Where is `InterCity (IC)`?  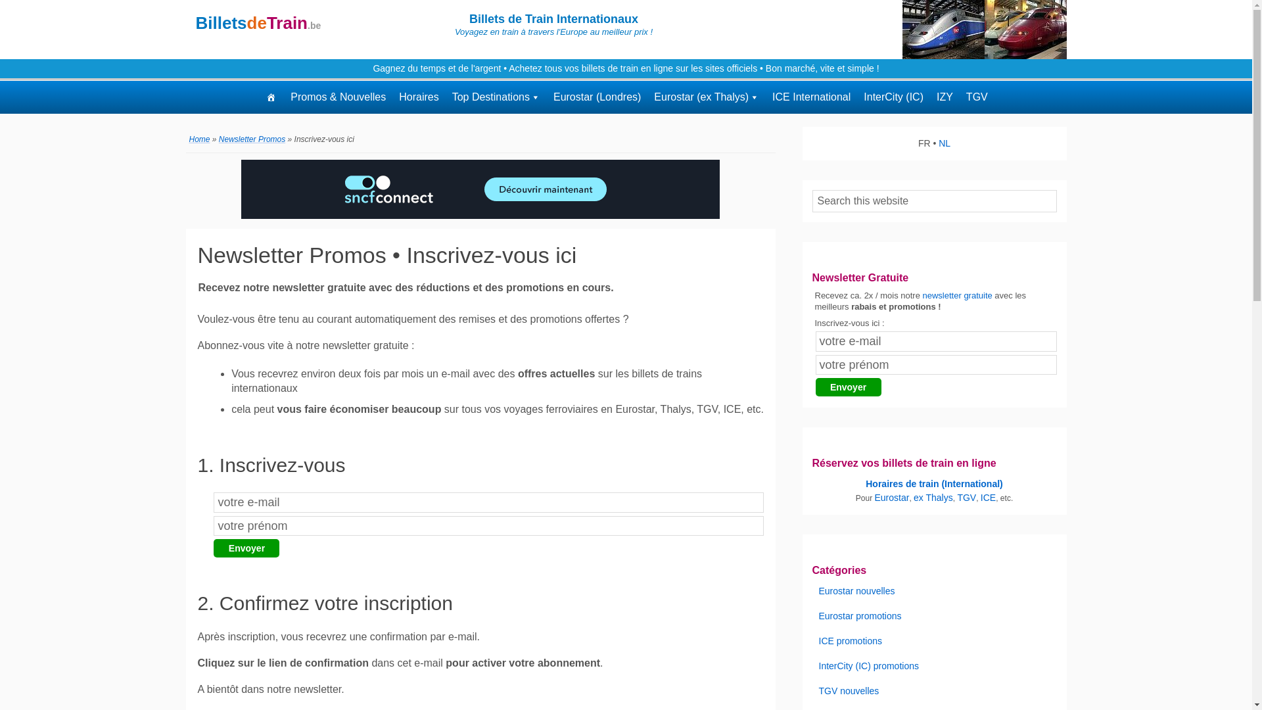 InterCity (IC) is located at coordinates (894, 97).